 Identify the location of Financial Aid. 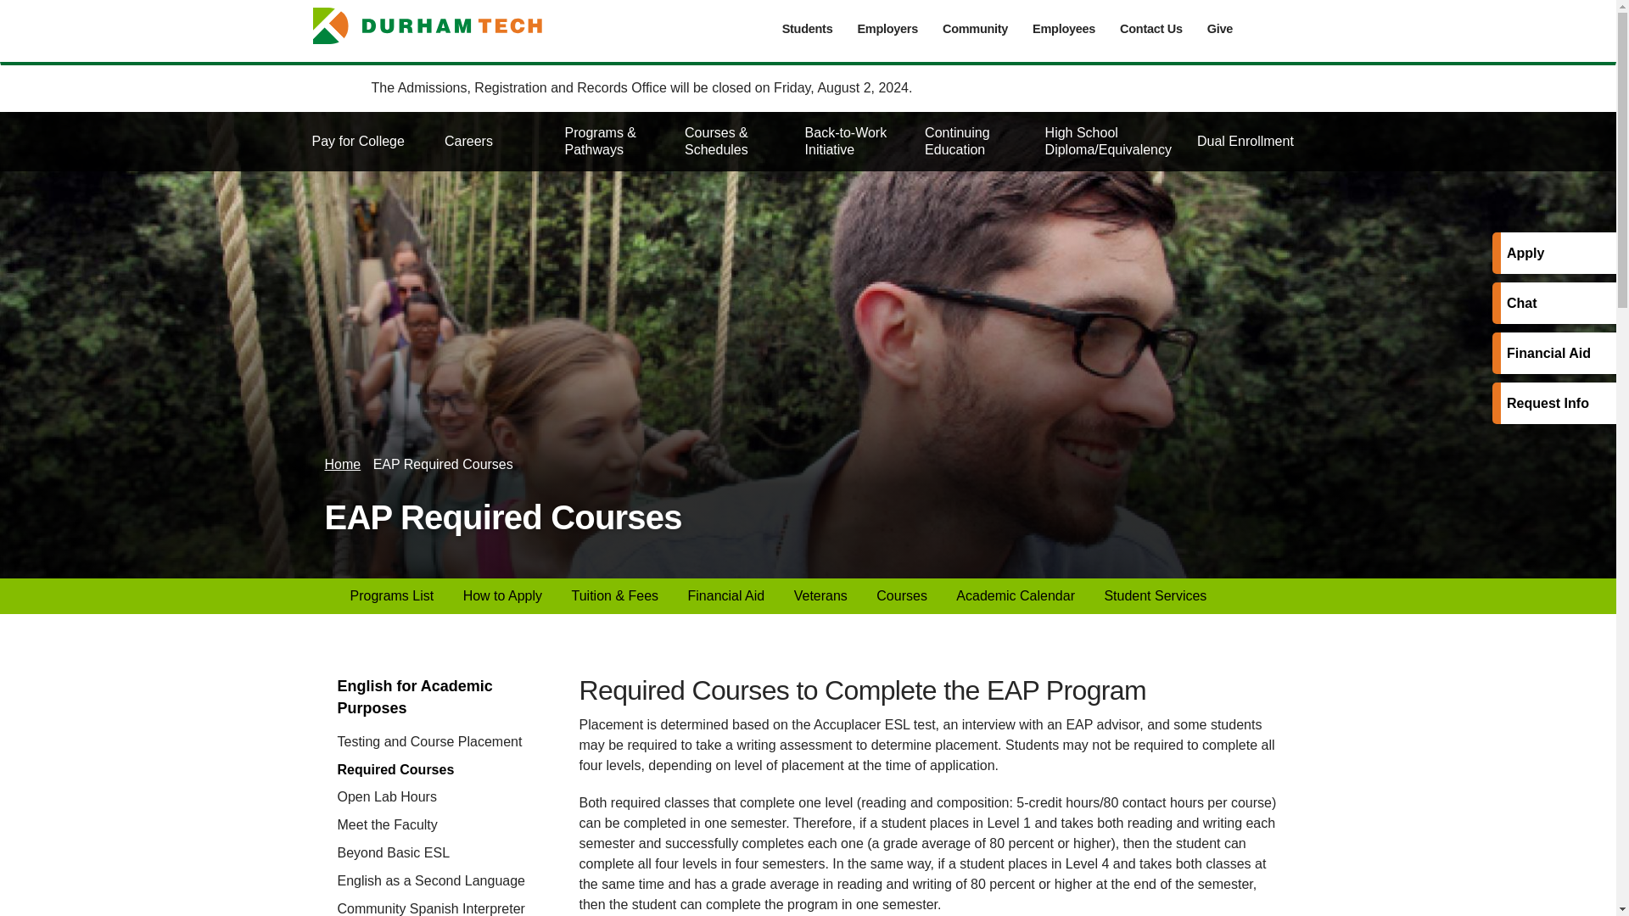
(726, 595).